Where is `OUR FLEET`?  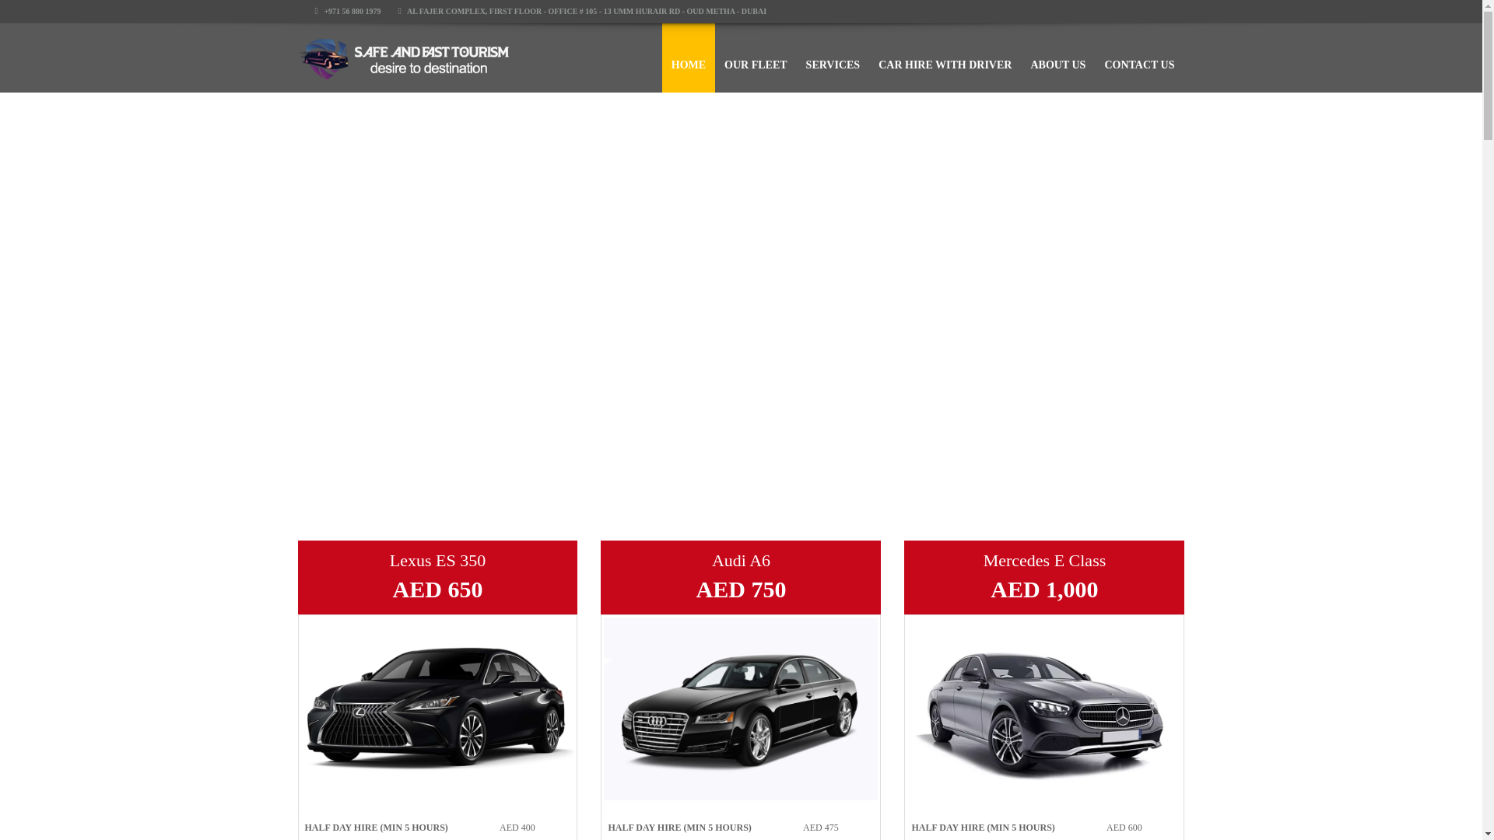 OUR FLEET is located at coordinates (756, 58).